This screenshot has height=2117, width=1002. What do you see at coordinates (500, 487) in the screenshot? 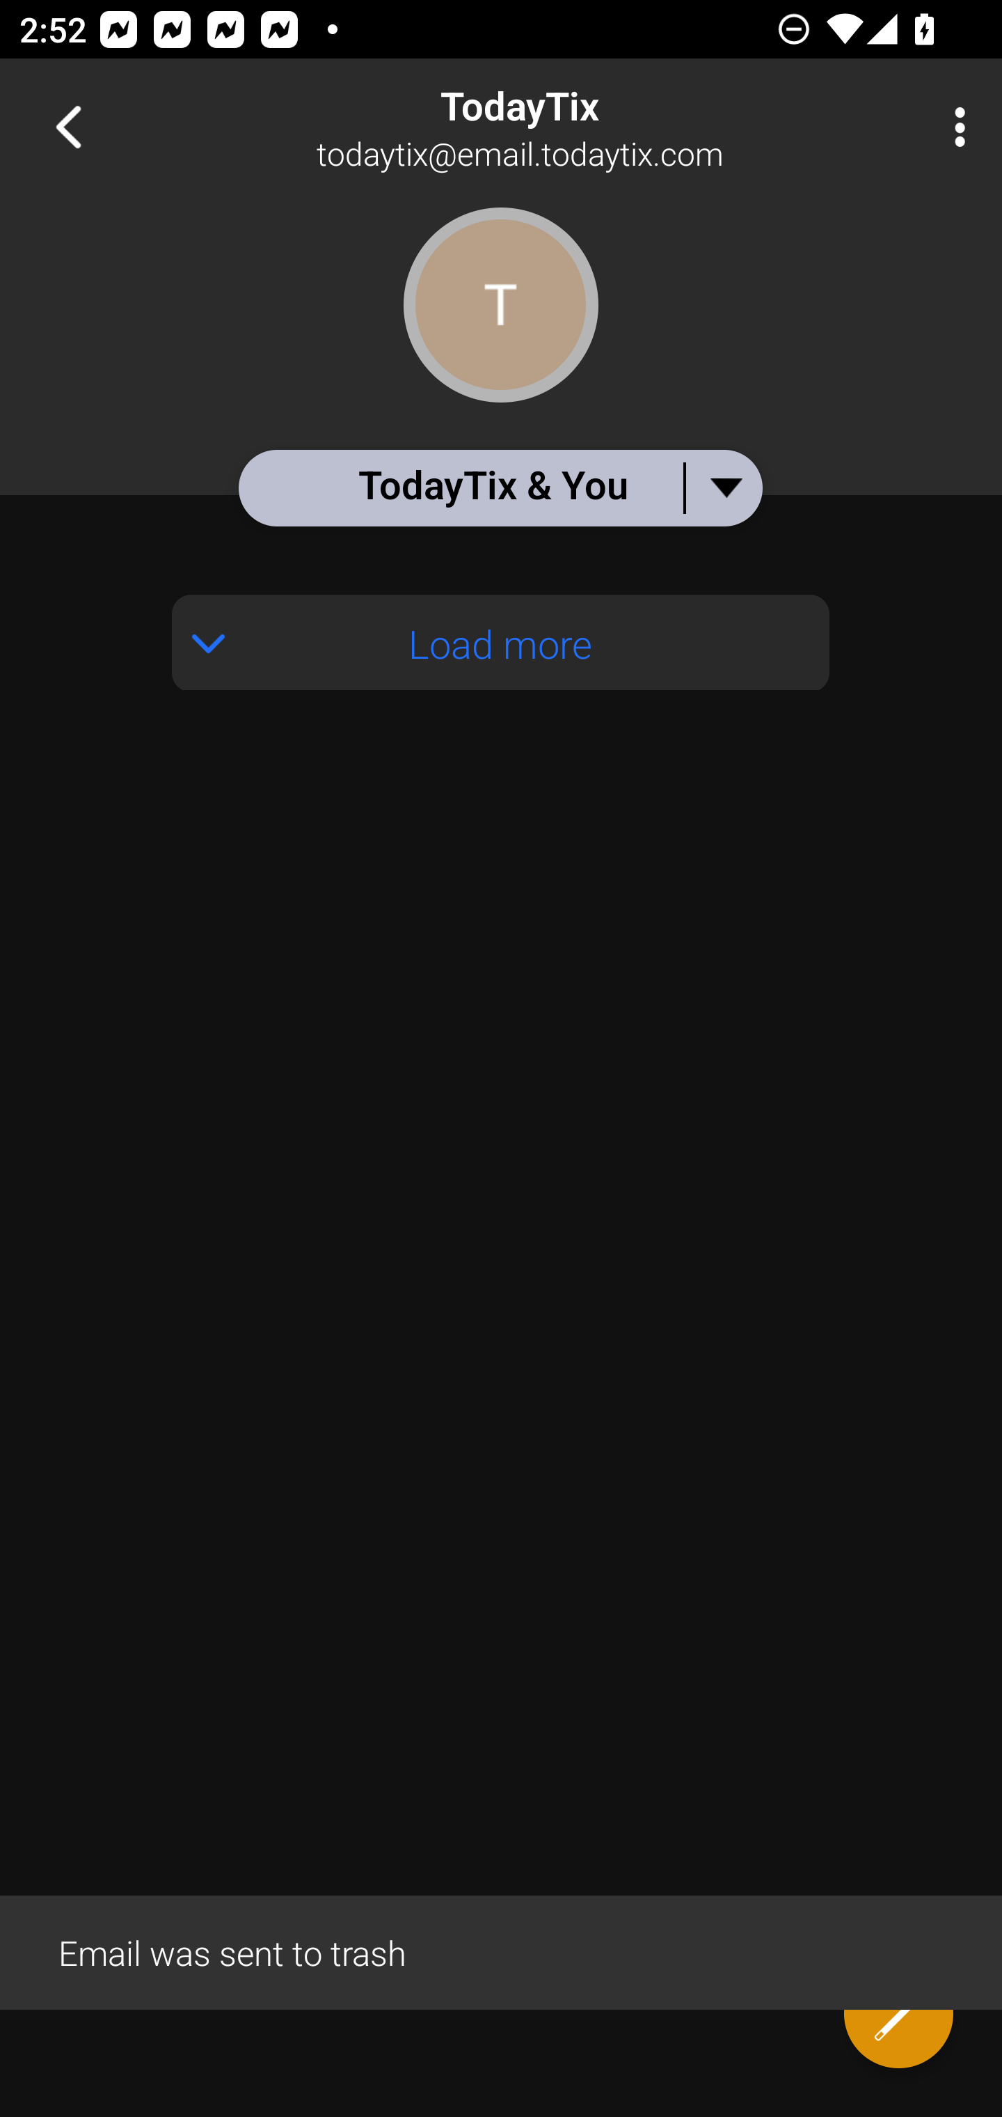
I see `TodayTix & You` at bounding box center [500, 487].